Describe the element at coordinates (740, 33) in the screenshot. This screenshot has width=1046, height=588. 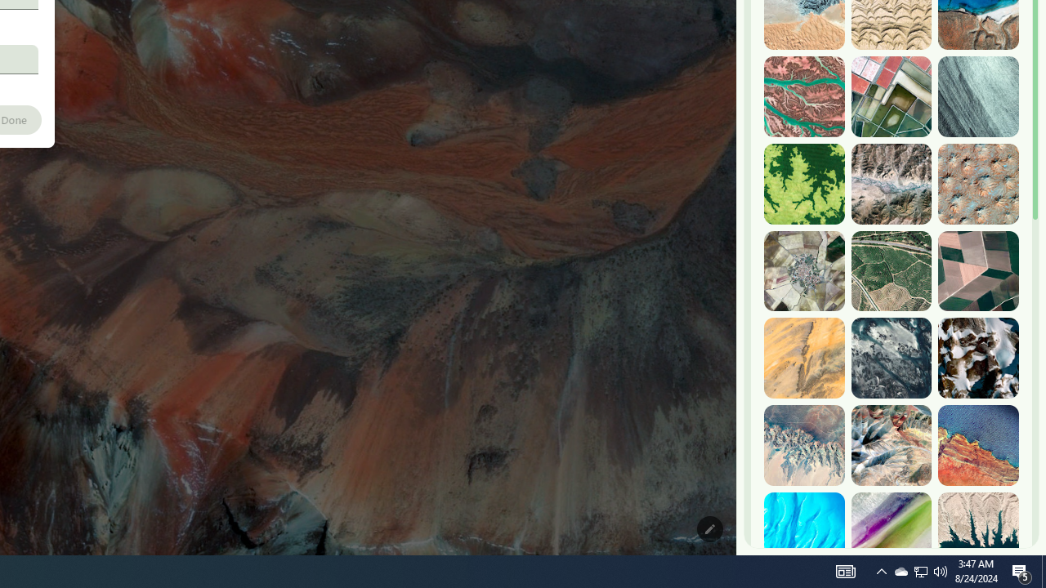
I see `Side Panel Resize Handle` at that location.